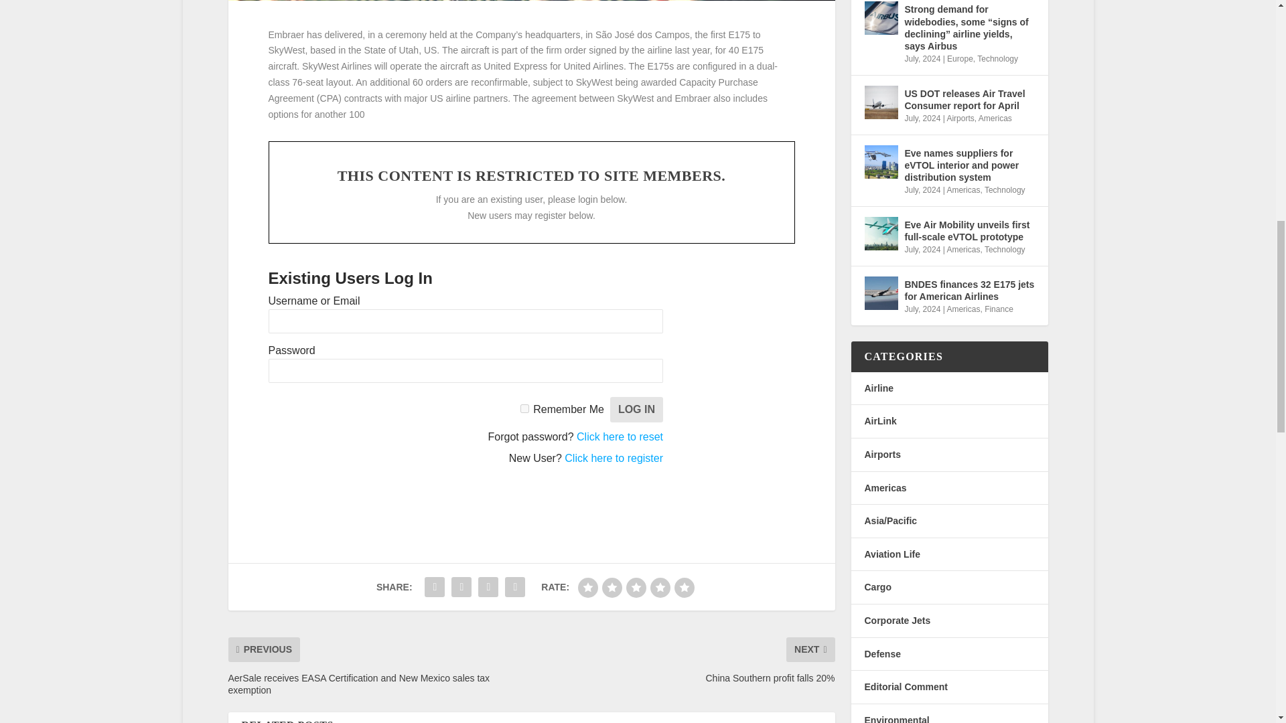  Describe the element at coordinates (524, 408) in the screenshot. I see `forever` at that location.